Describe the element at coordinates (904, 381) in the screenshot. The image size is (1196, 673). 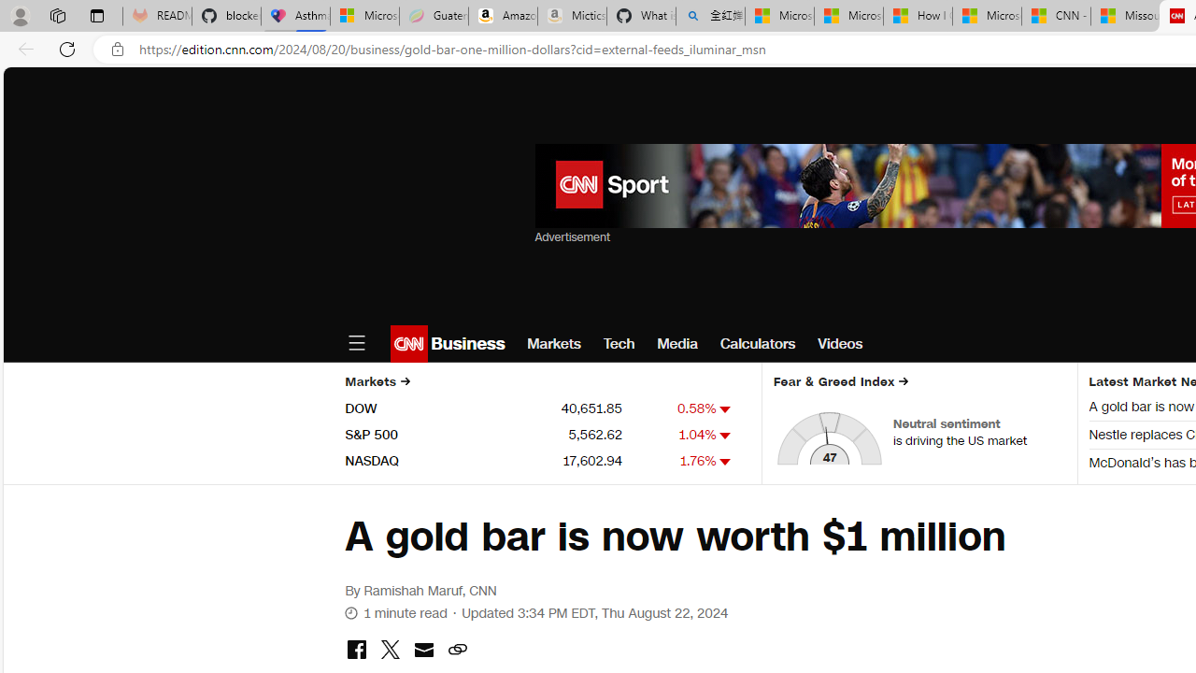
I see `Class: right-arrow` at that location.